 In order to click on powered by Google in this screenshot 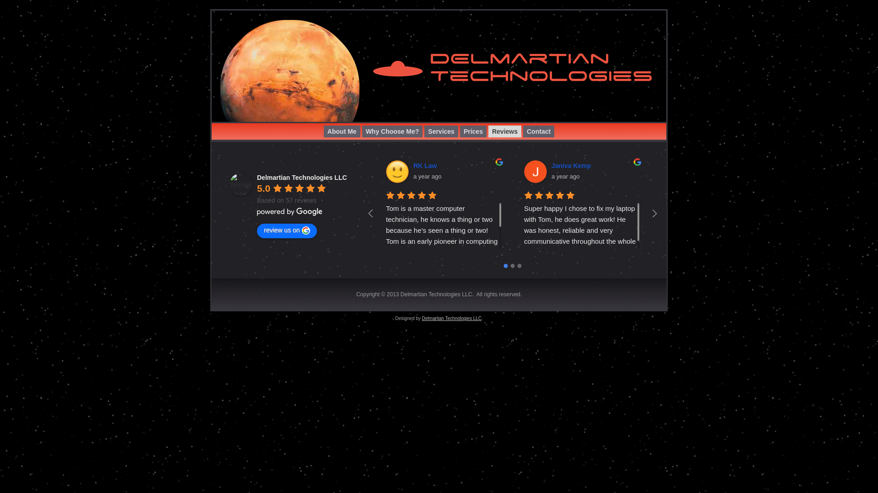, I will do `click(290, 212)`.